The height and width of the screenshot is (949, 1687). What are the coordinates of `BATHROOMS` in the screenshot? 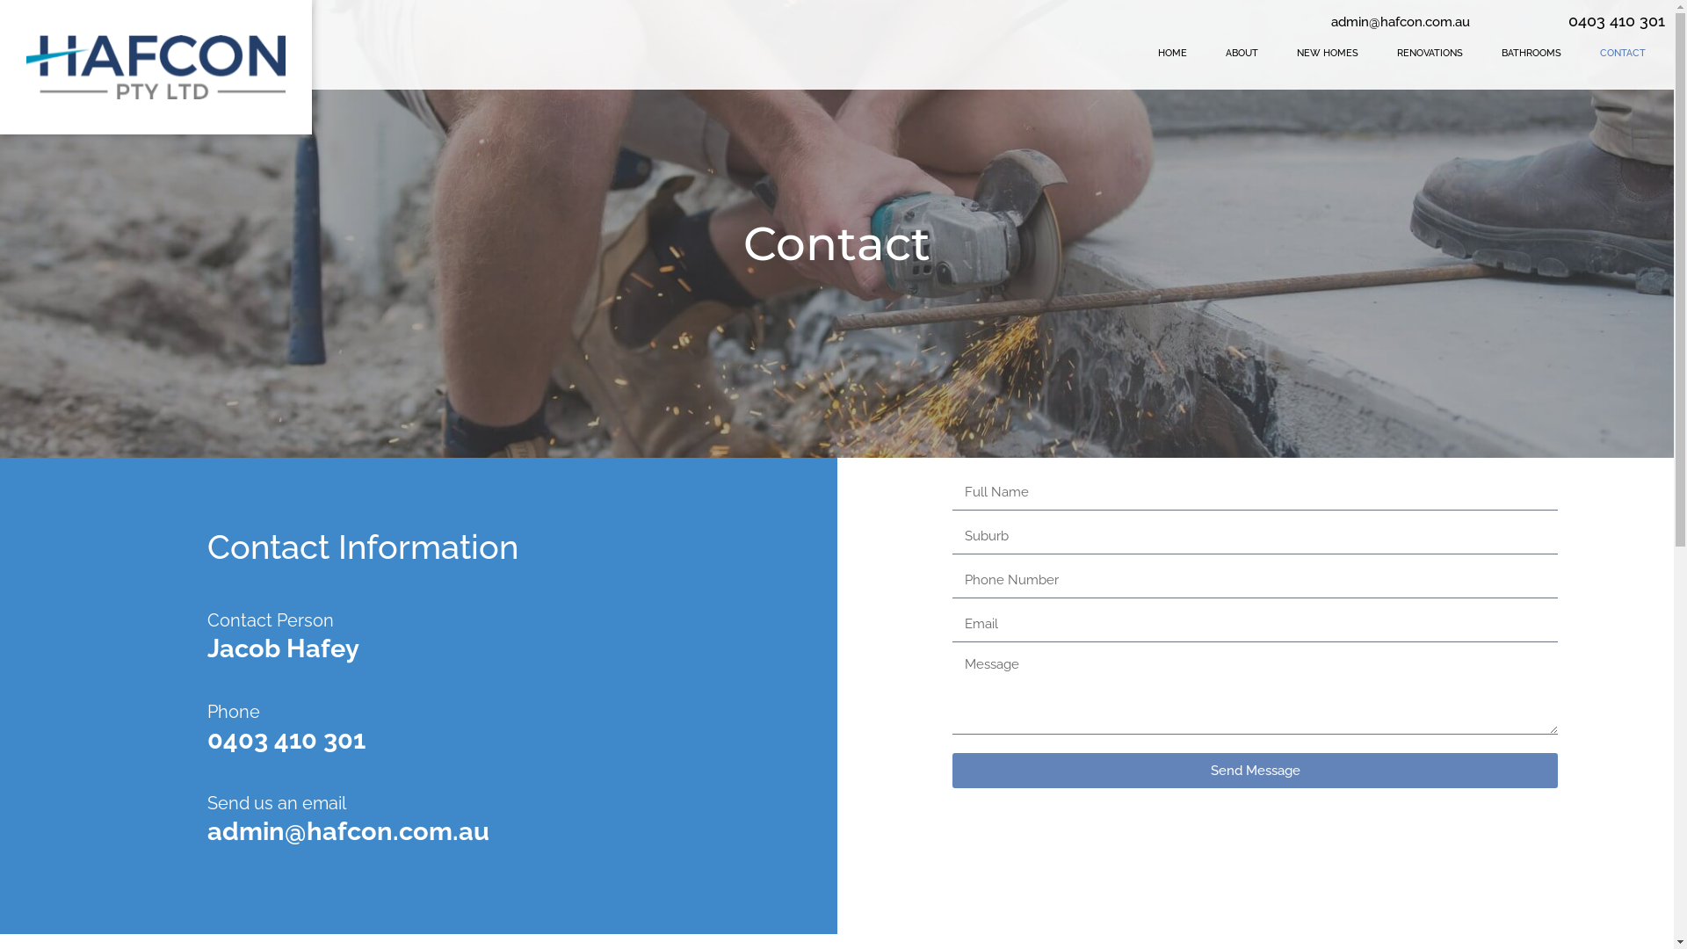 It's located at (1531, 54).